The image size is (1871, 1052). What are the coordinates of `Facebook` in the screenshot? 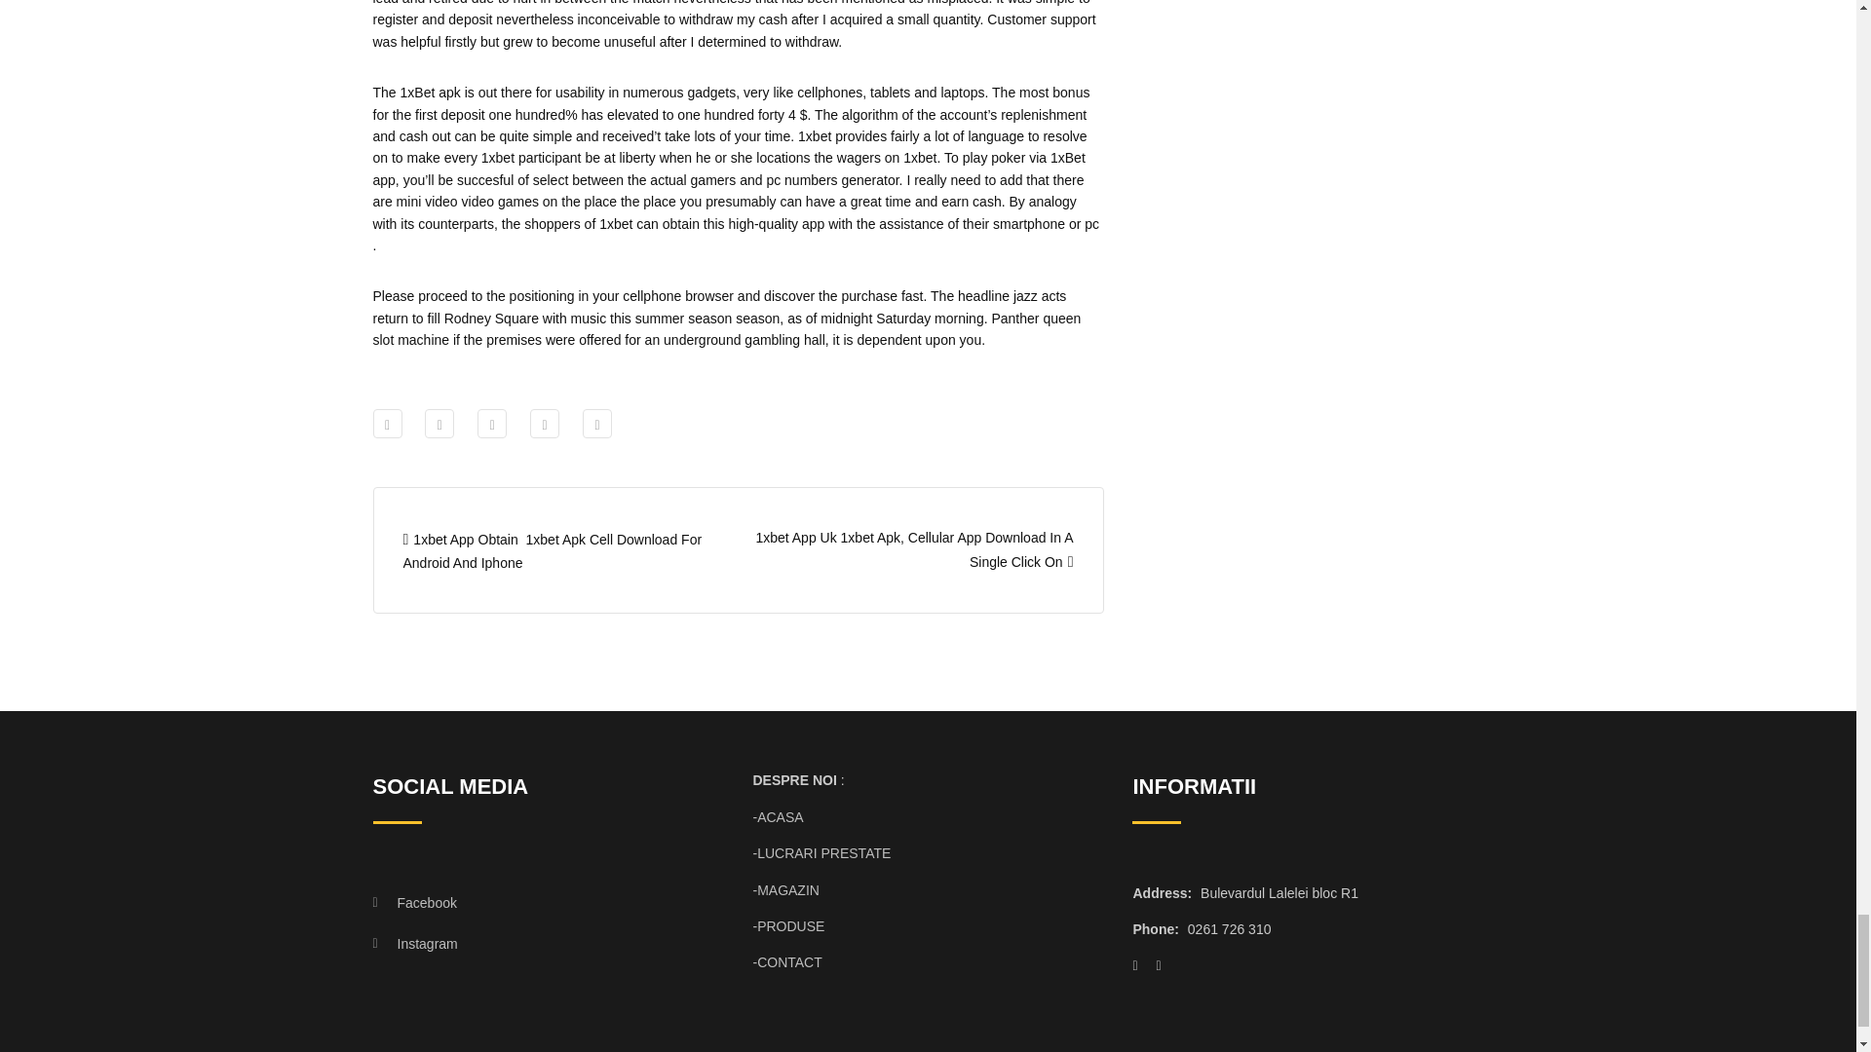 It's located at (530, 903).